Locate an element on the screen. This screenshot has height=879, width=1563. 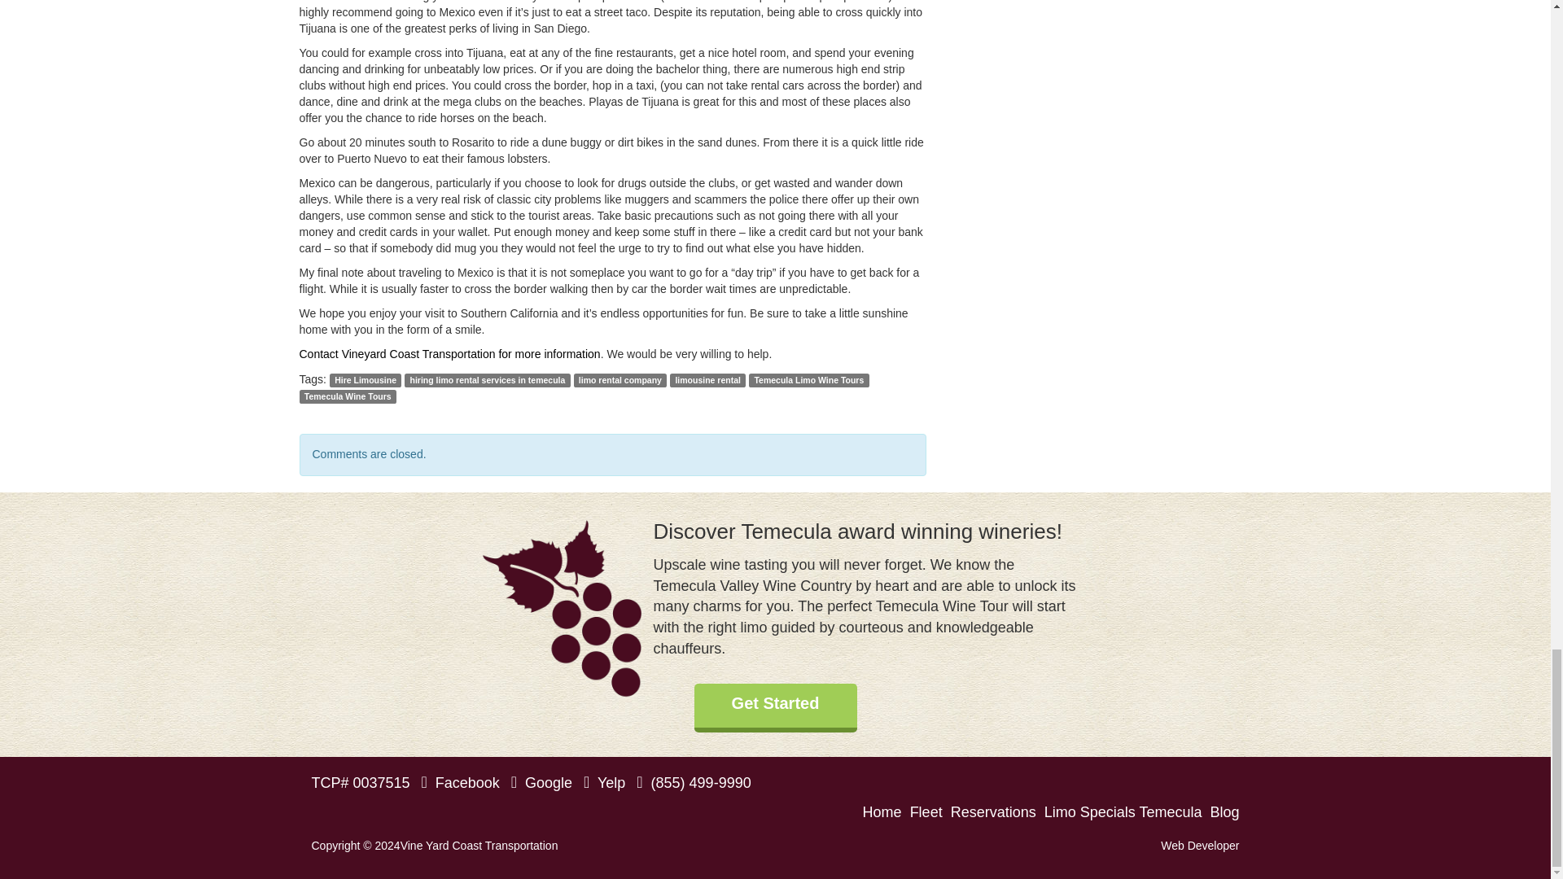
limousine rental is located at coordinates (707, 381).